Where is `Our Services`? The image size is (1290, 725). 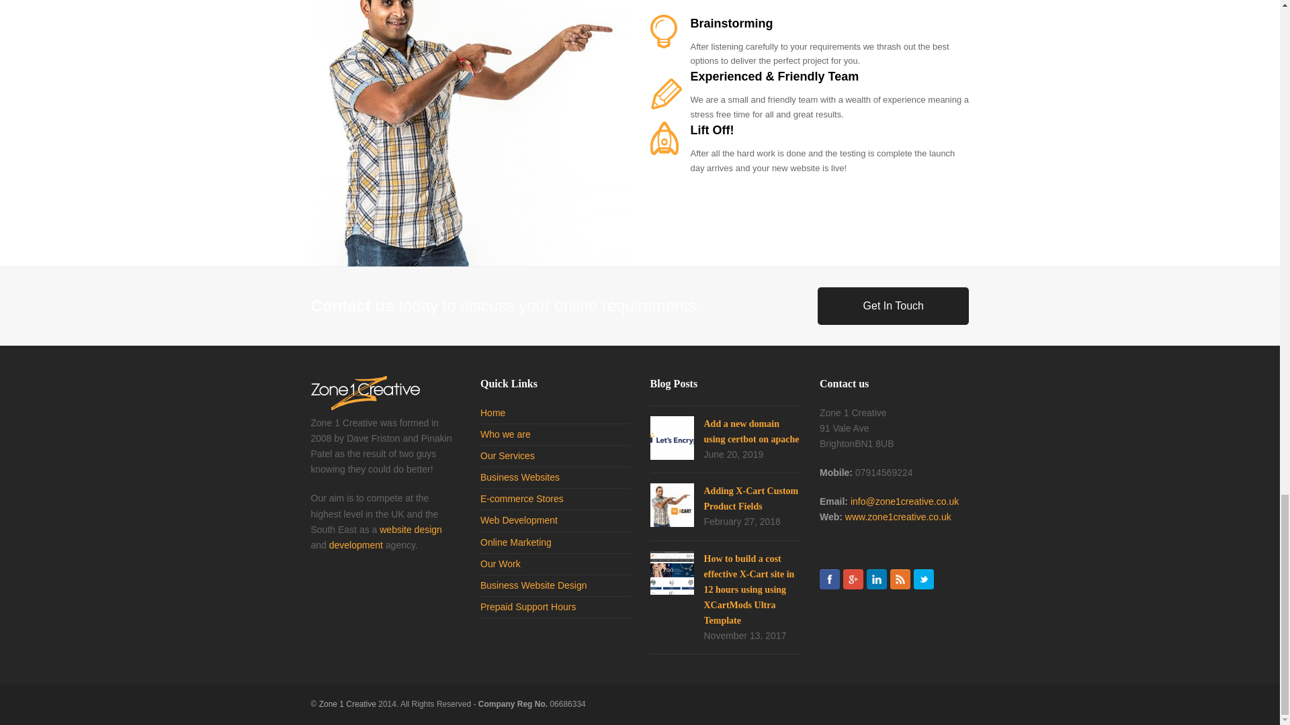 Our Services is located at coordinates (507, 455).